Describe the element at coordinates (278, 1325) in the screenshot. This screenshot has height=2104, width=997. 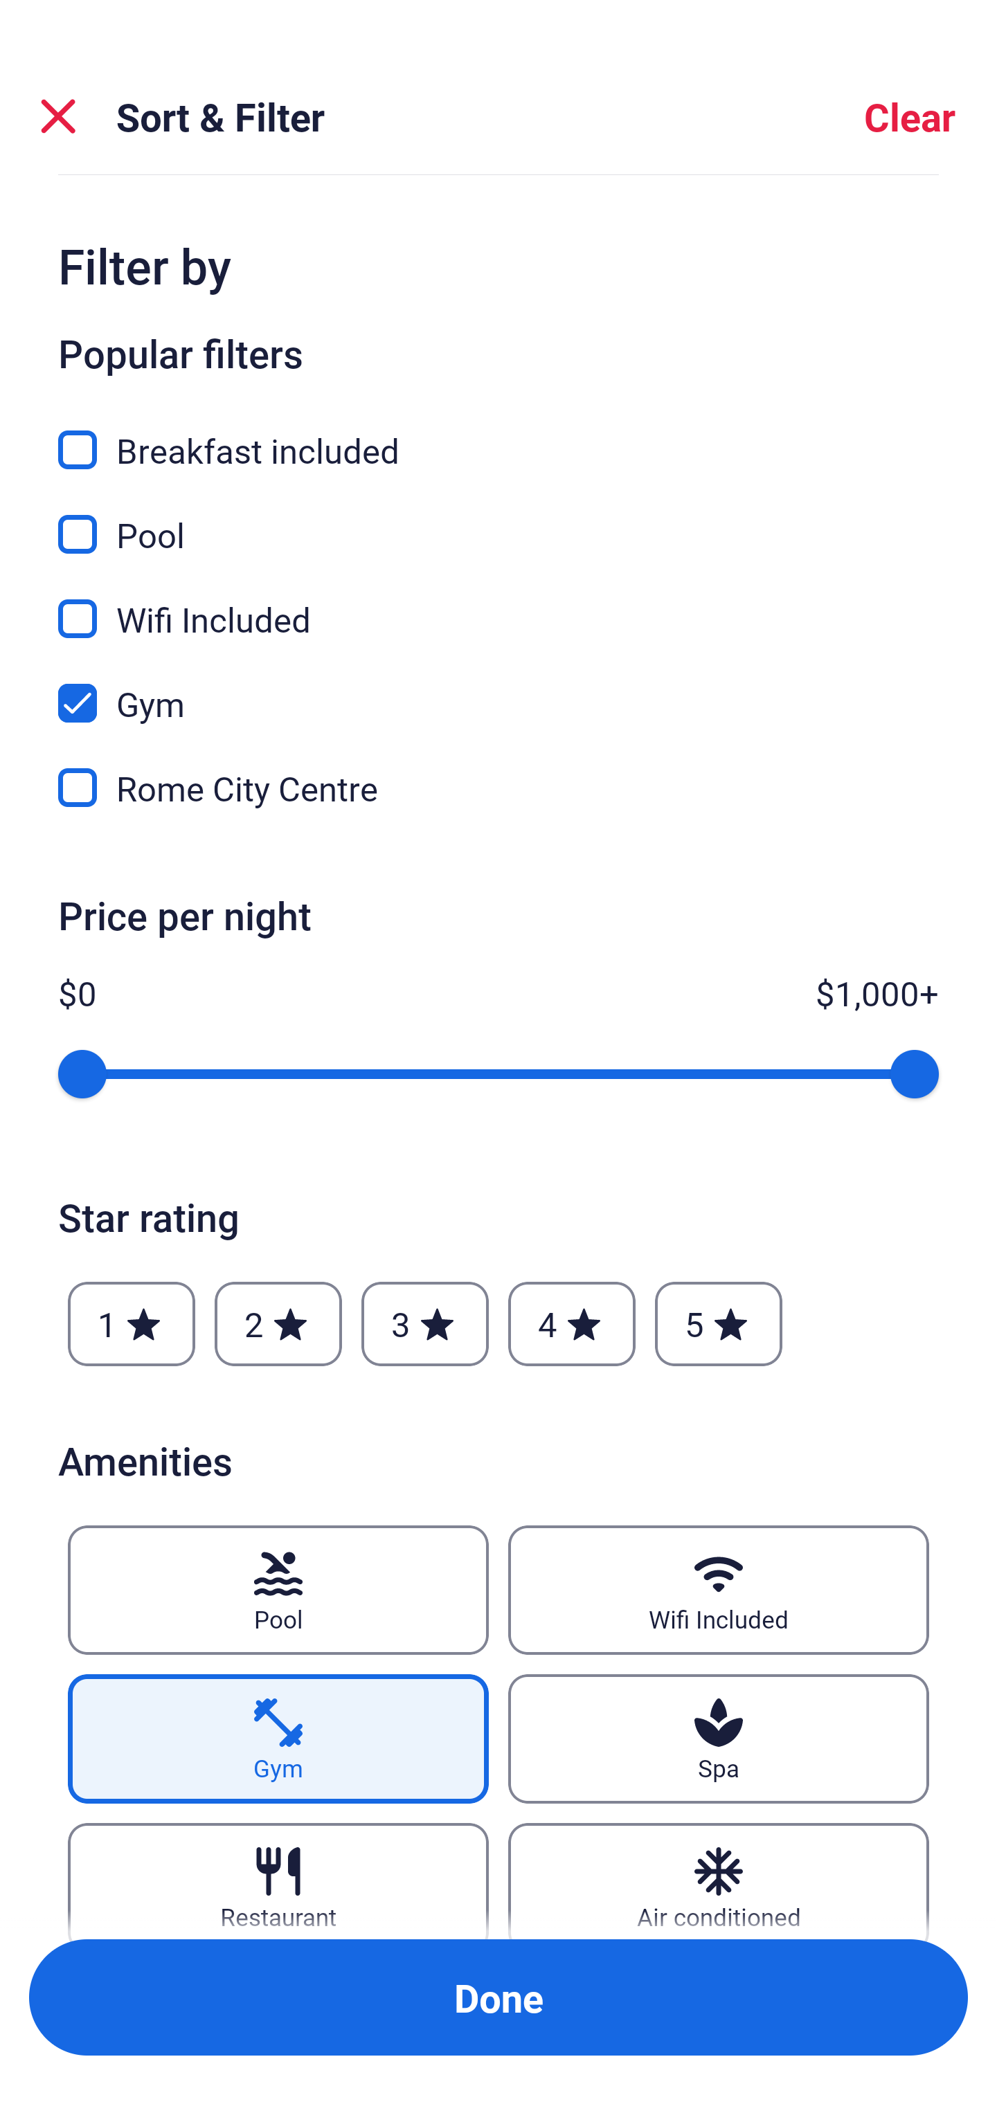
I see `2` at that location.